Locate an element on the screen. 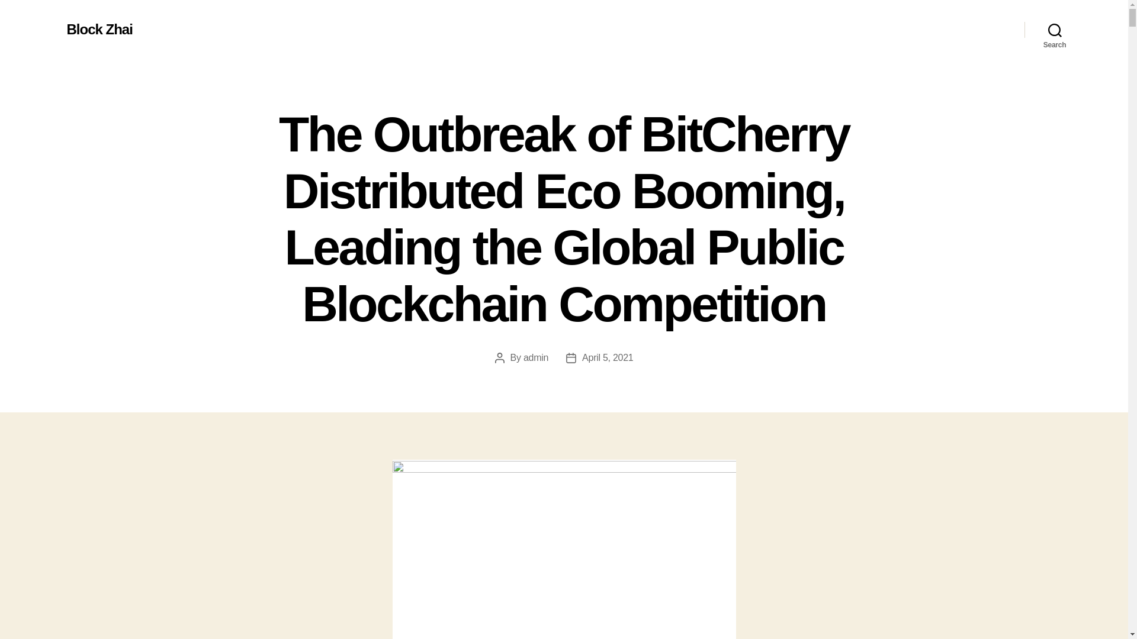  Block Zhai is located at coordinates (98, 29).